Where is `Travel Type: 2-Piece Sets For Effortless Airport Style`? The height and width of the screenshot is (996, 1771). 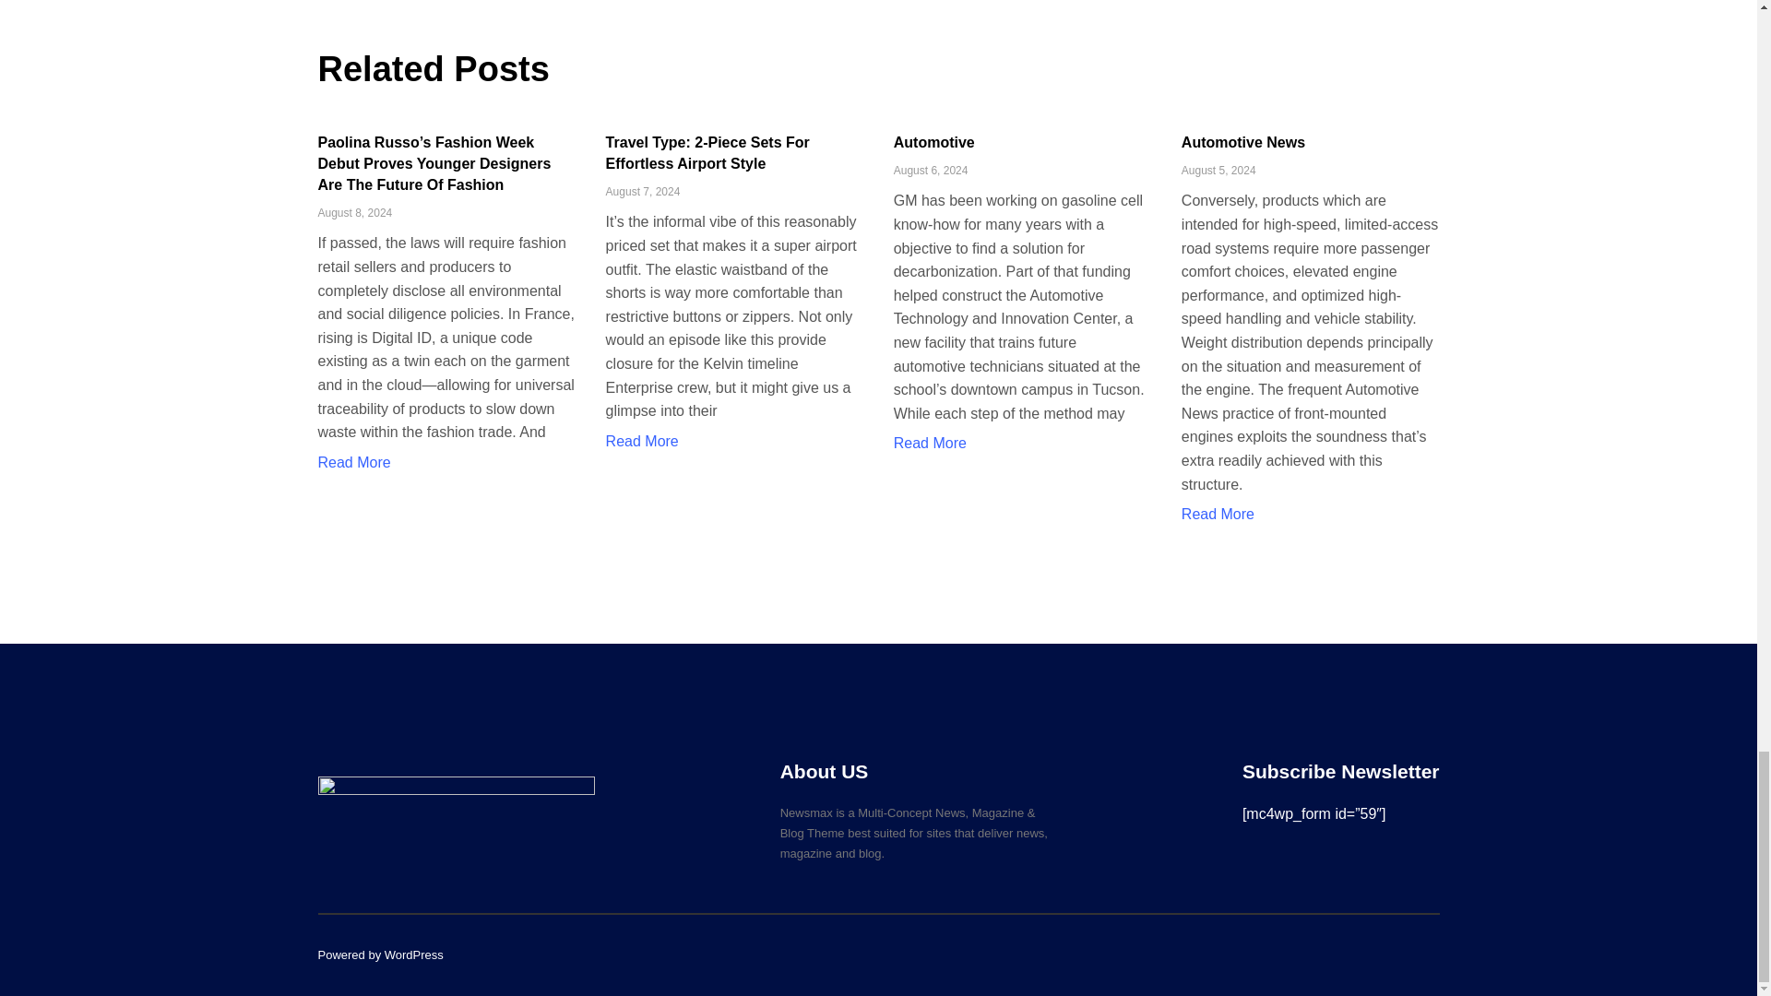
Travel Type: 2-Piece Sets For Effortless Airport Style is located at coordinates (707, 152).